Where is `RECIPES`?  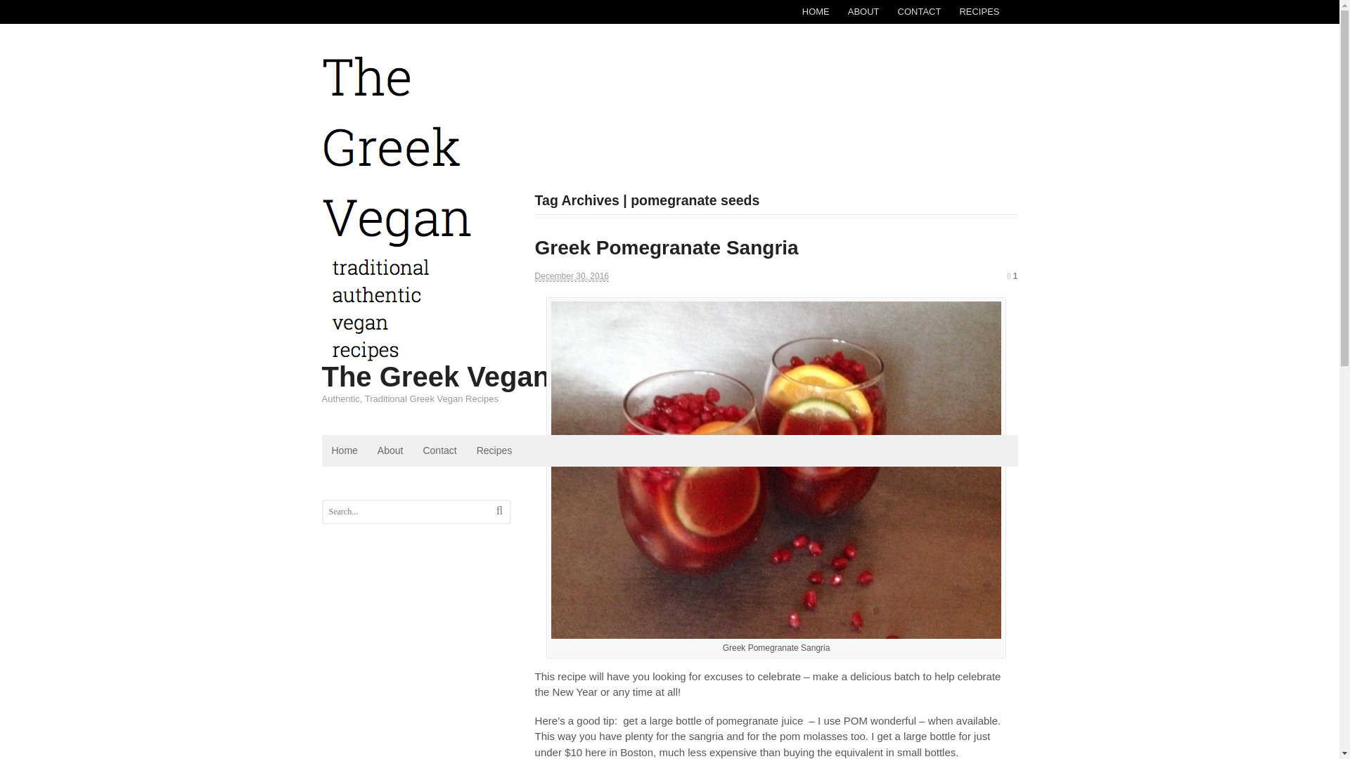
RECIPES is located at coordinates (979, 11).